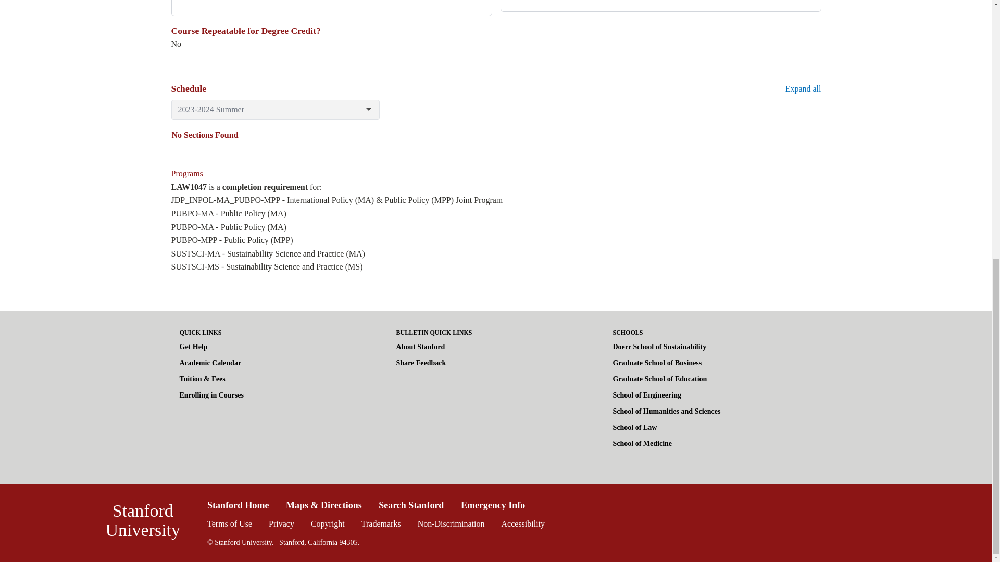 This screenshot has width=1000, height=562. Describe the element at coordinates (328, 523) in the screenshot. I see `Report alleged copyright infringement` at that location.